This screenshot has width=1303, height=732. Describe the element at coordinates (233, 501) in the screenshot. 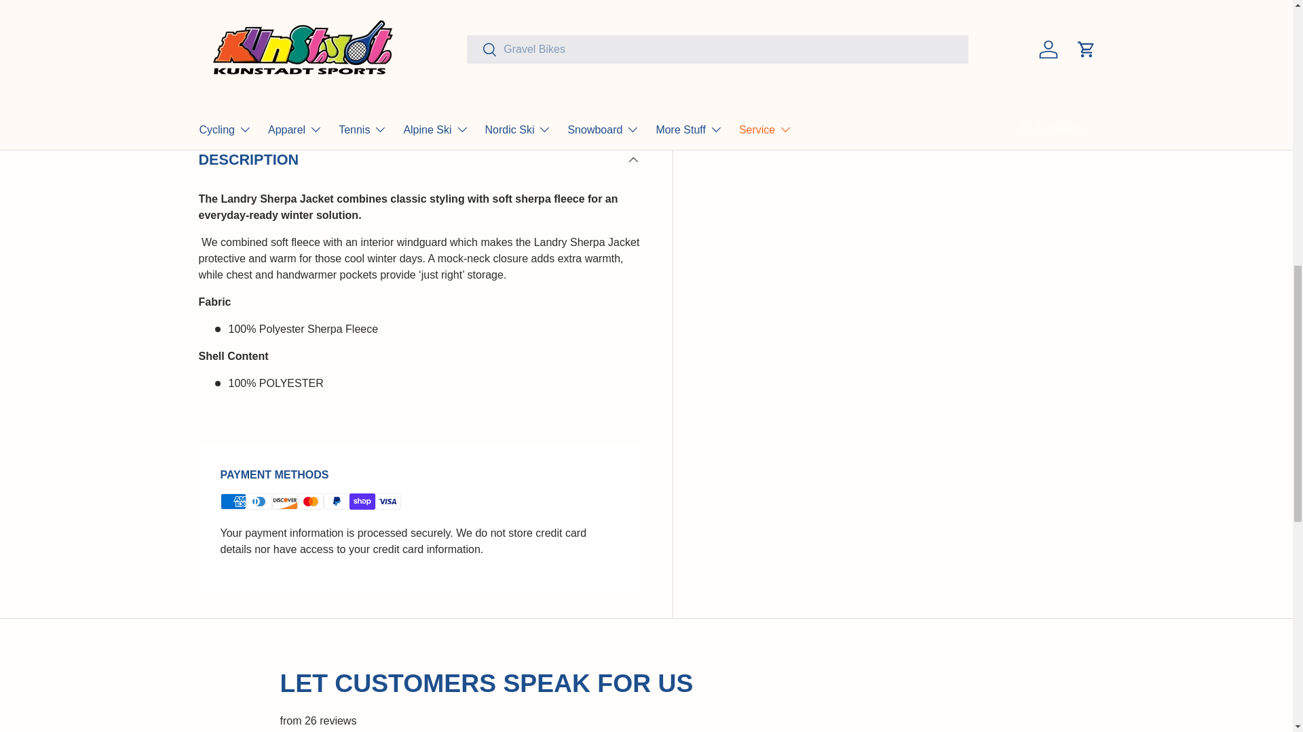

I see `American Express` at that location.